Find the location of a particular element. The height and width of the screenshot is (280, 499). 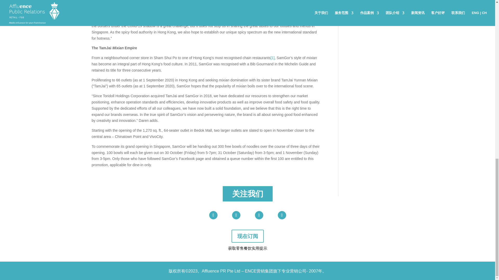

Follow on Instagram is located at coordinates (282, 215).